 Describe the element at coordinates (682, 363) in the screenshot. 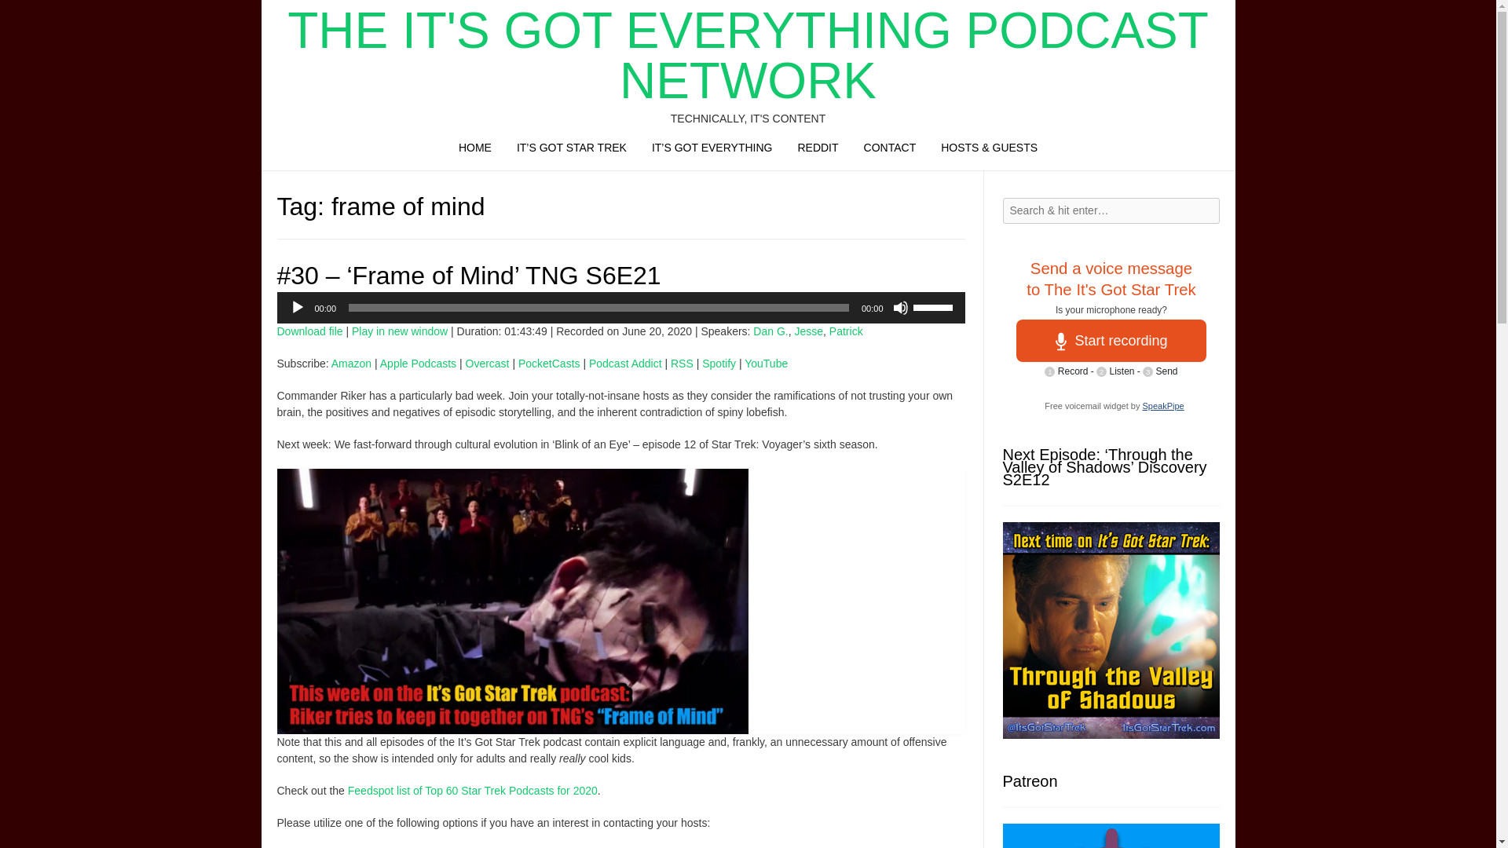

I see `RSS` at that location.